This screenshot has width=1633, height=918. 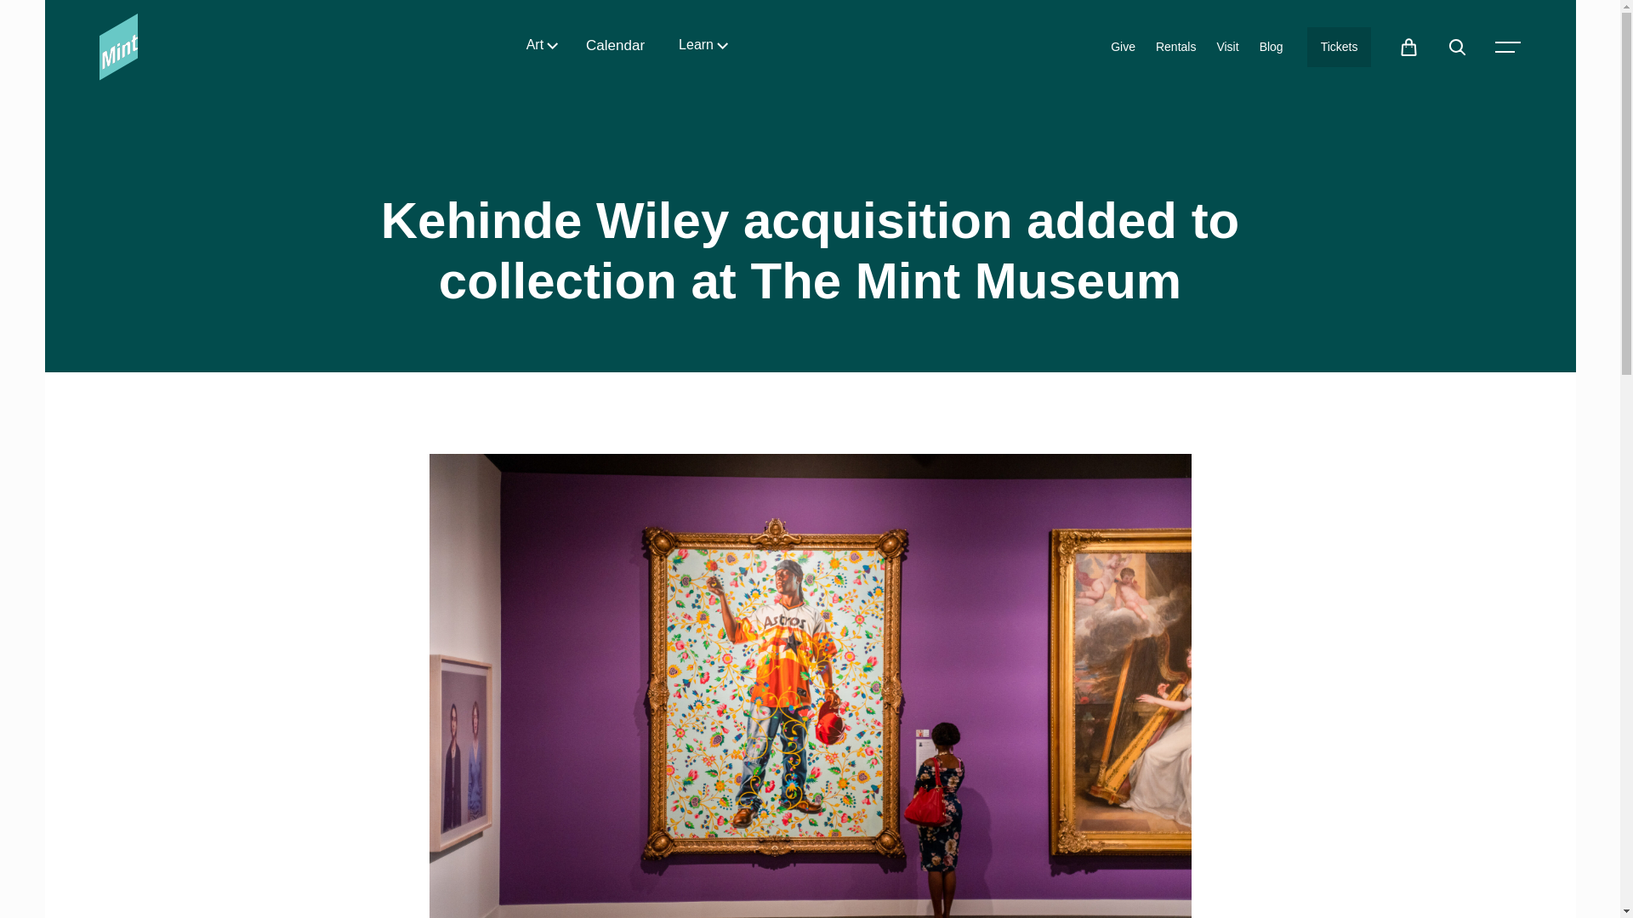 What do you see at coordinates (1271, 47) in the screenshot?
I see `Blog` at bounding box center [1271, 47].